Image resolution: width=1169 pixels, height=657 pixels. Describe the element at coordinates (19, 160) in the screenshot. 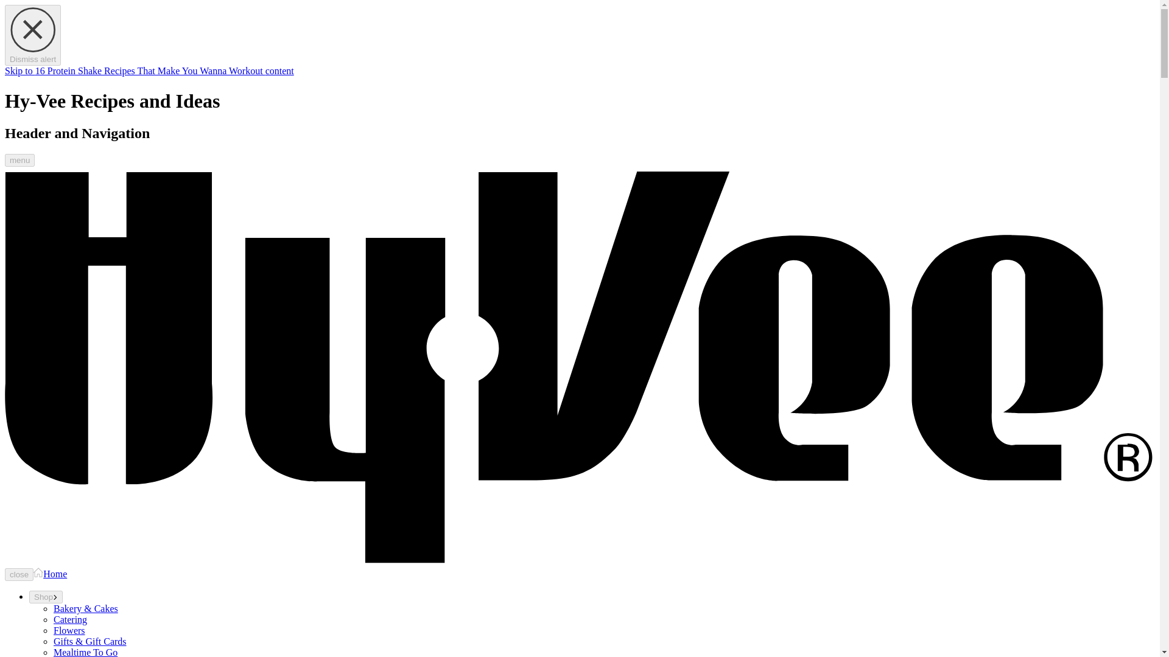

I see `menu` at that location.